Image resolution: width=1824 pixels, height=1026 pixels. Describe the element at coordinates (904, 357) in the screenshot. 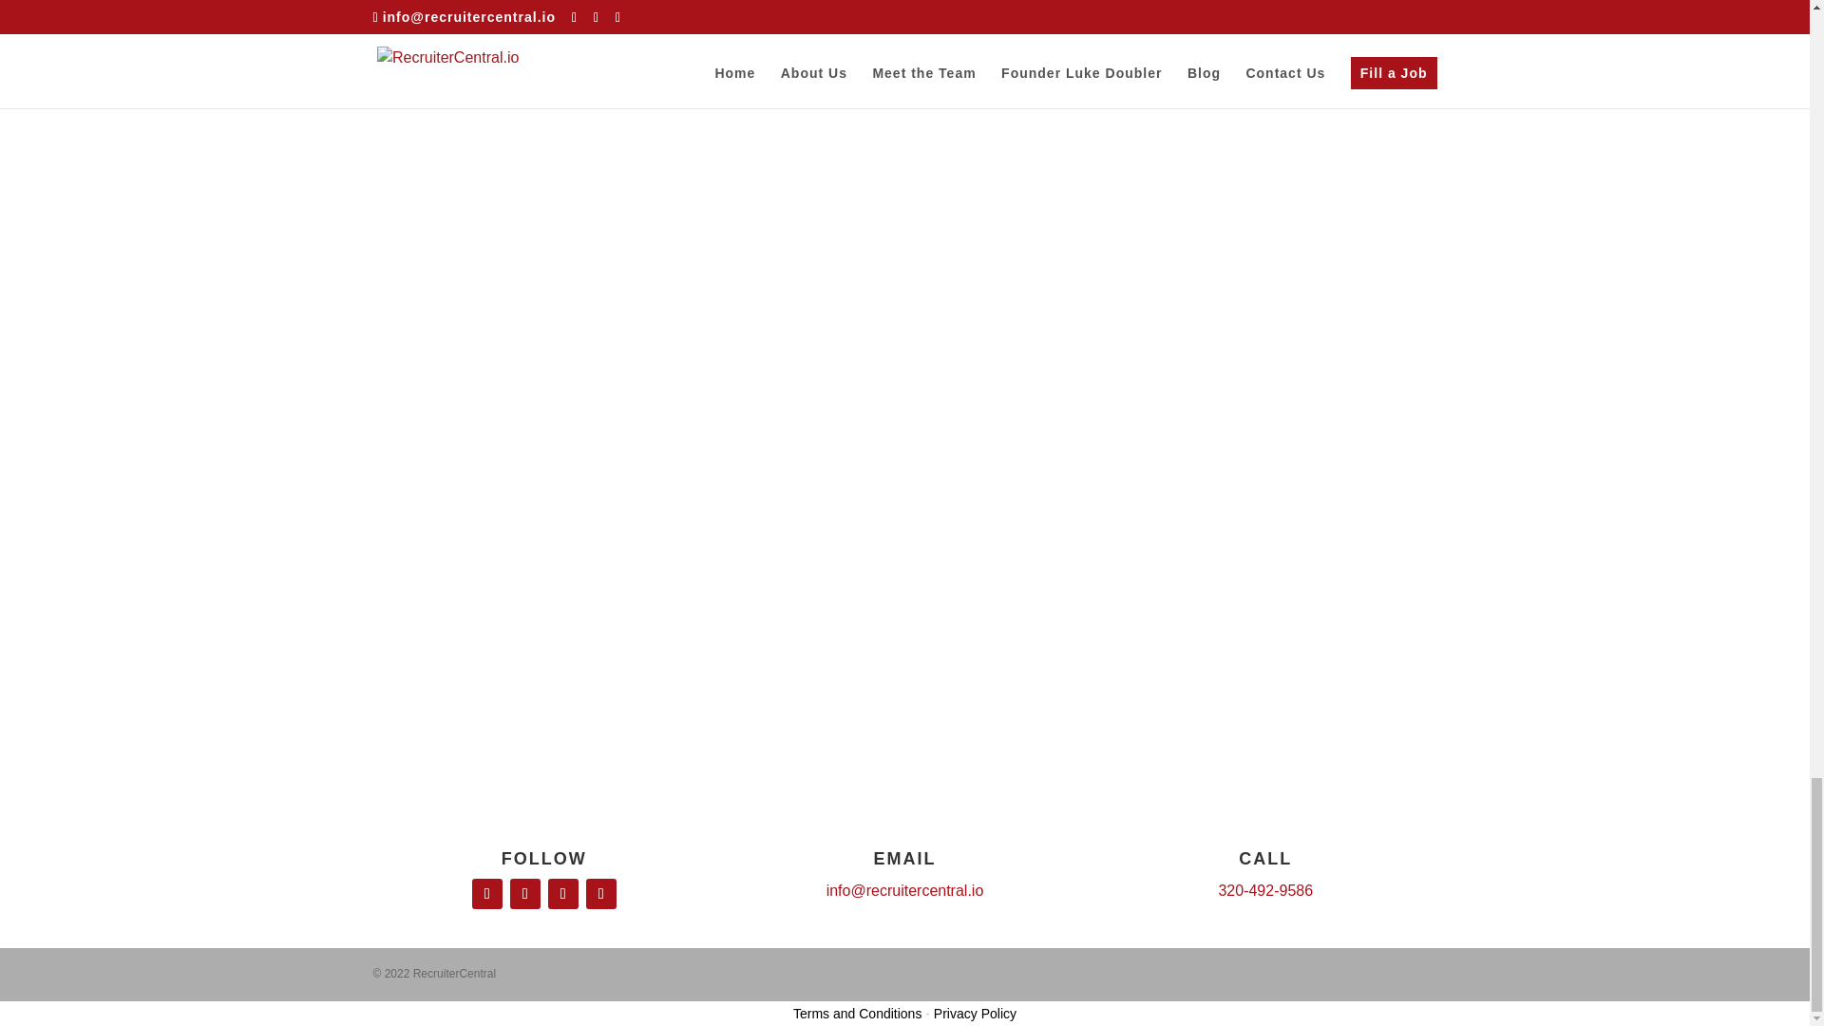

I see `We fill difficult jobs.` at that location.